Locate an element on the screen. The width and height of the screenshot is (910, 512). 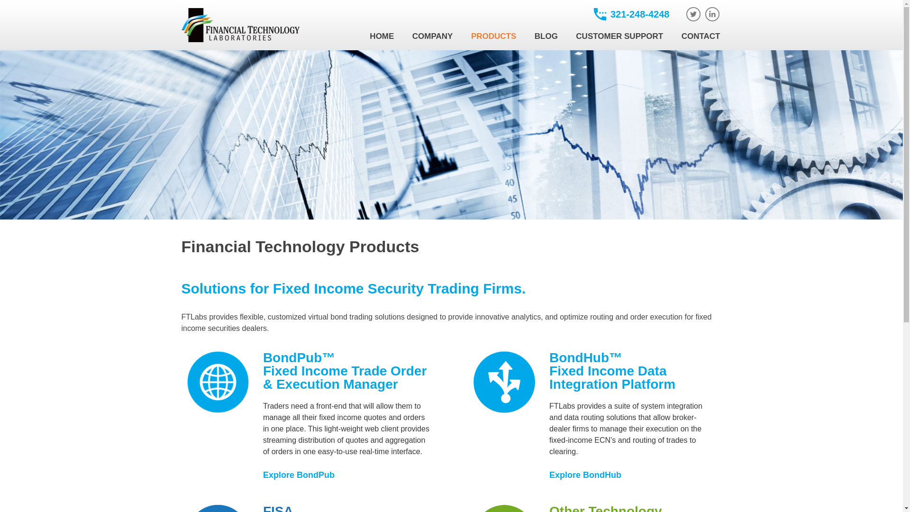
Explore BondPub is located at coordinates (302, 475).